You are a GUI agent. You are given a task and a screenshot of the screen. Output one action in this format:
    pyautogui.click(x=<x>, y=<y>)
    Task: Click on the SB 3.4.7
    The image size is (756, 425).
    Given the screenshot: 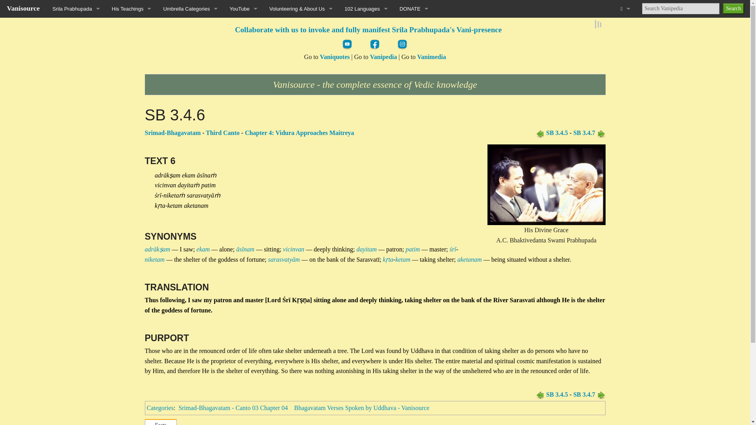 What is the action you would take?
    pyautogui.click(x=584, y=133)
    